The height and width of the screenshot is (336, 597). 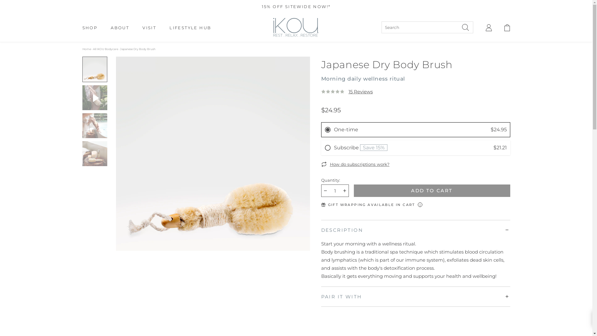 I want to click on LIFESTYLE HUB, so click(x=190, y=28).